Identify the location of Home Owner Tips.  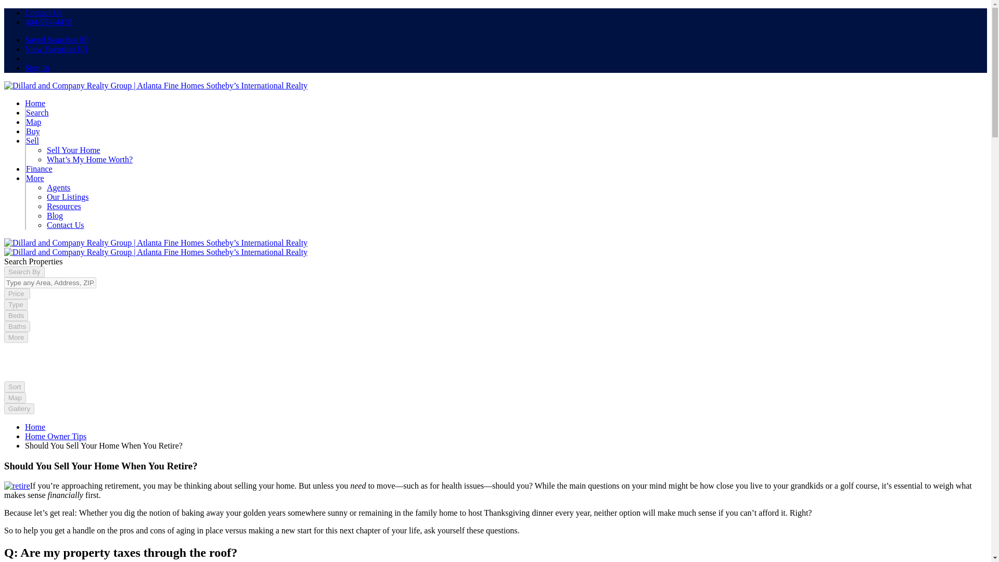
(55, 436).